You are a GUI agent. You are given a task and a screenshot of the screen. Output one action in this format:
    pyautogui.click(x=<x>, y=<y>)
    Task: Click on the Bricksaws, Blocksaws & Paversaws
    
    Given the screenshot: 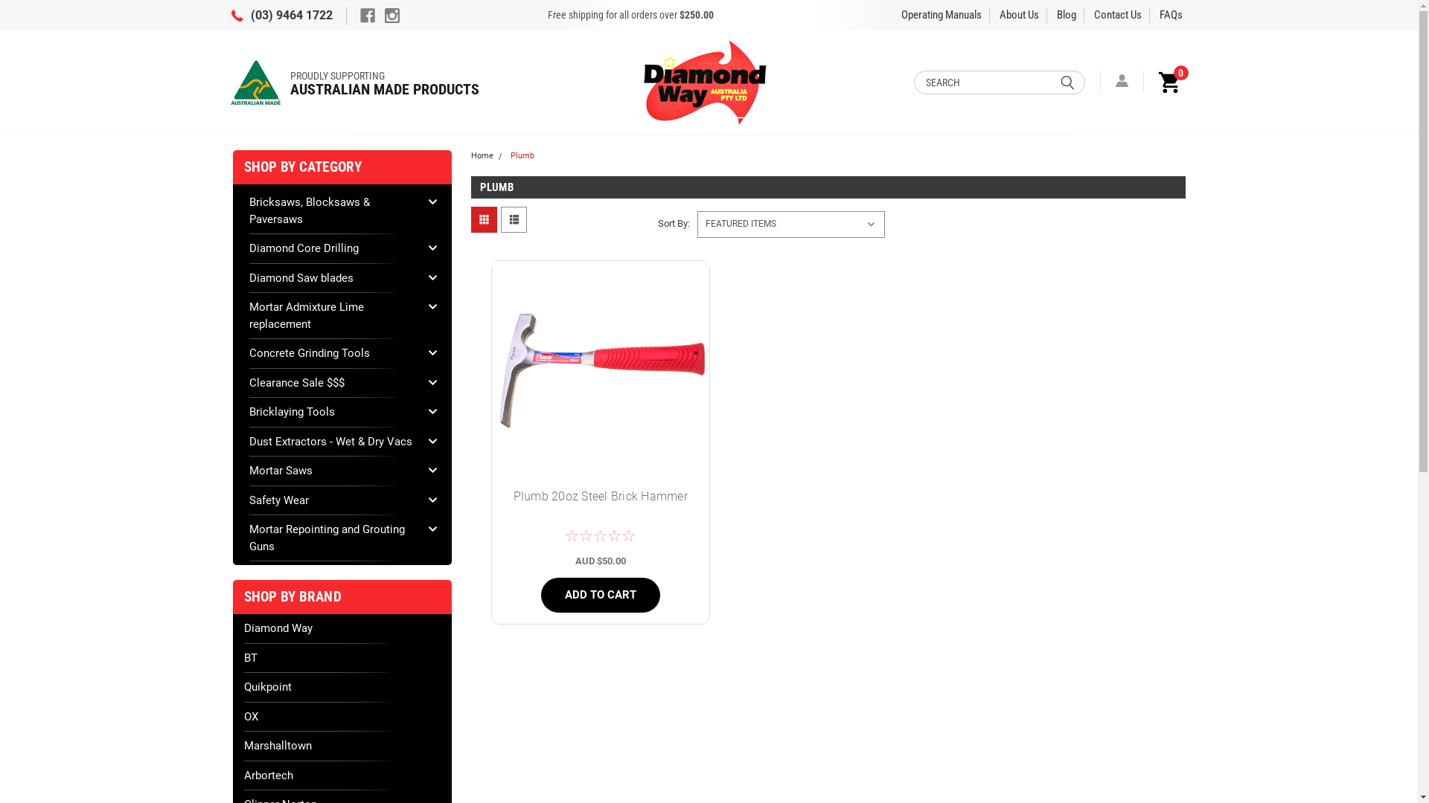 What is the action you would take?
    pyautogui.click(x=333, y=211)
    